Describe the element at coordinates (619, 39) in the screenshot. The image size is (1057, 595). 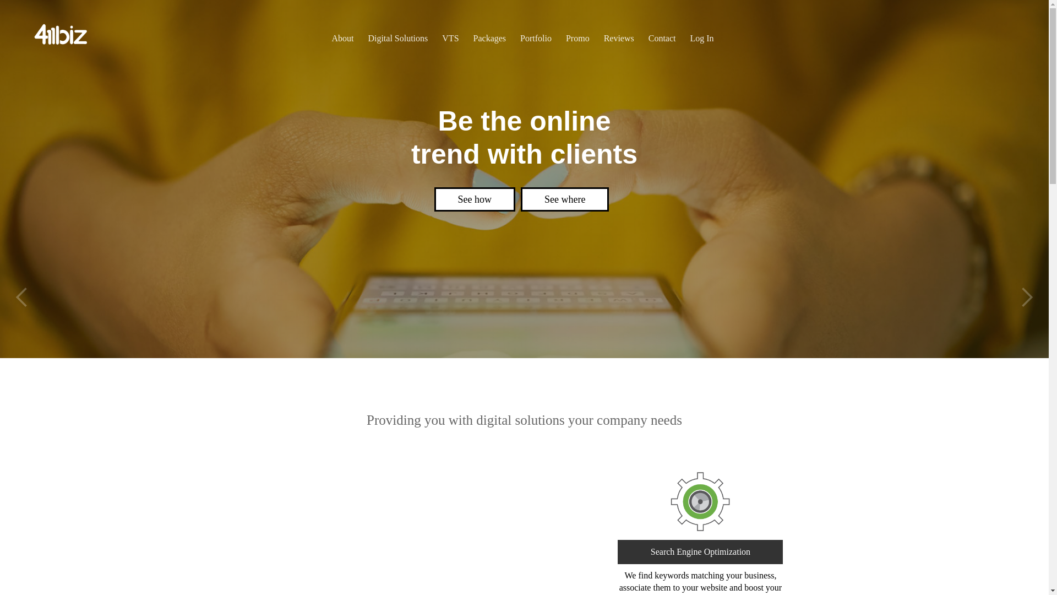
I see `Reviews` at that location.